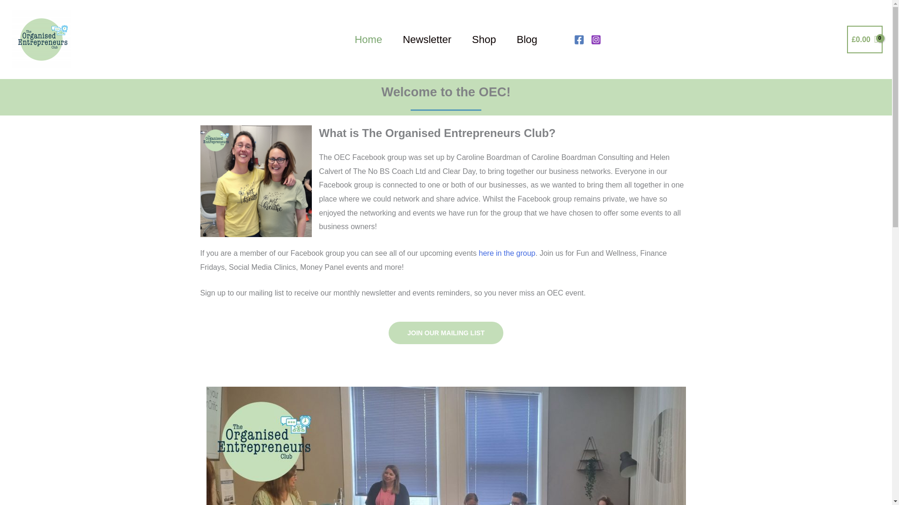  What do you see at coordinates (368, 39) in the screenshot?
I see `Home` at bounding box center [368, 39].